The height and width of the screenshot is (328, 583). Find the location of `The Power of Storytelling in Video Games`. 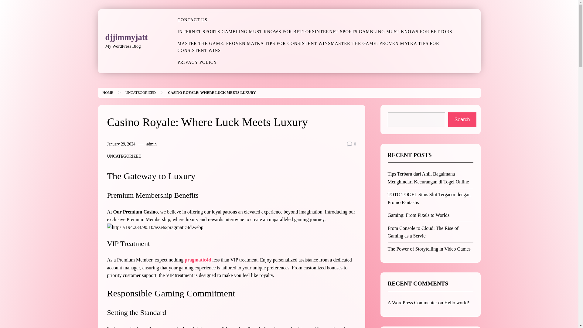

The Power of Storytelling in Video Games is located at coordinates (429, 249).